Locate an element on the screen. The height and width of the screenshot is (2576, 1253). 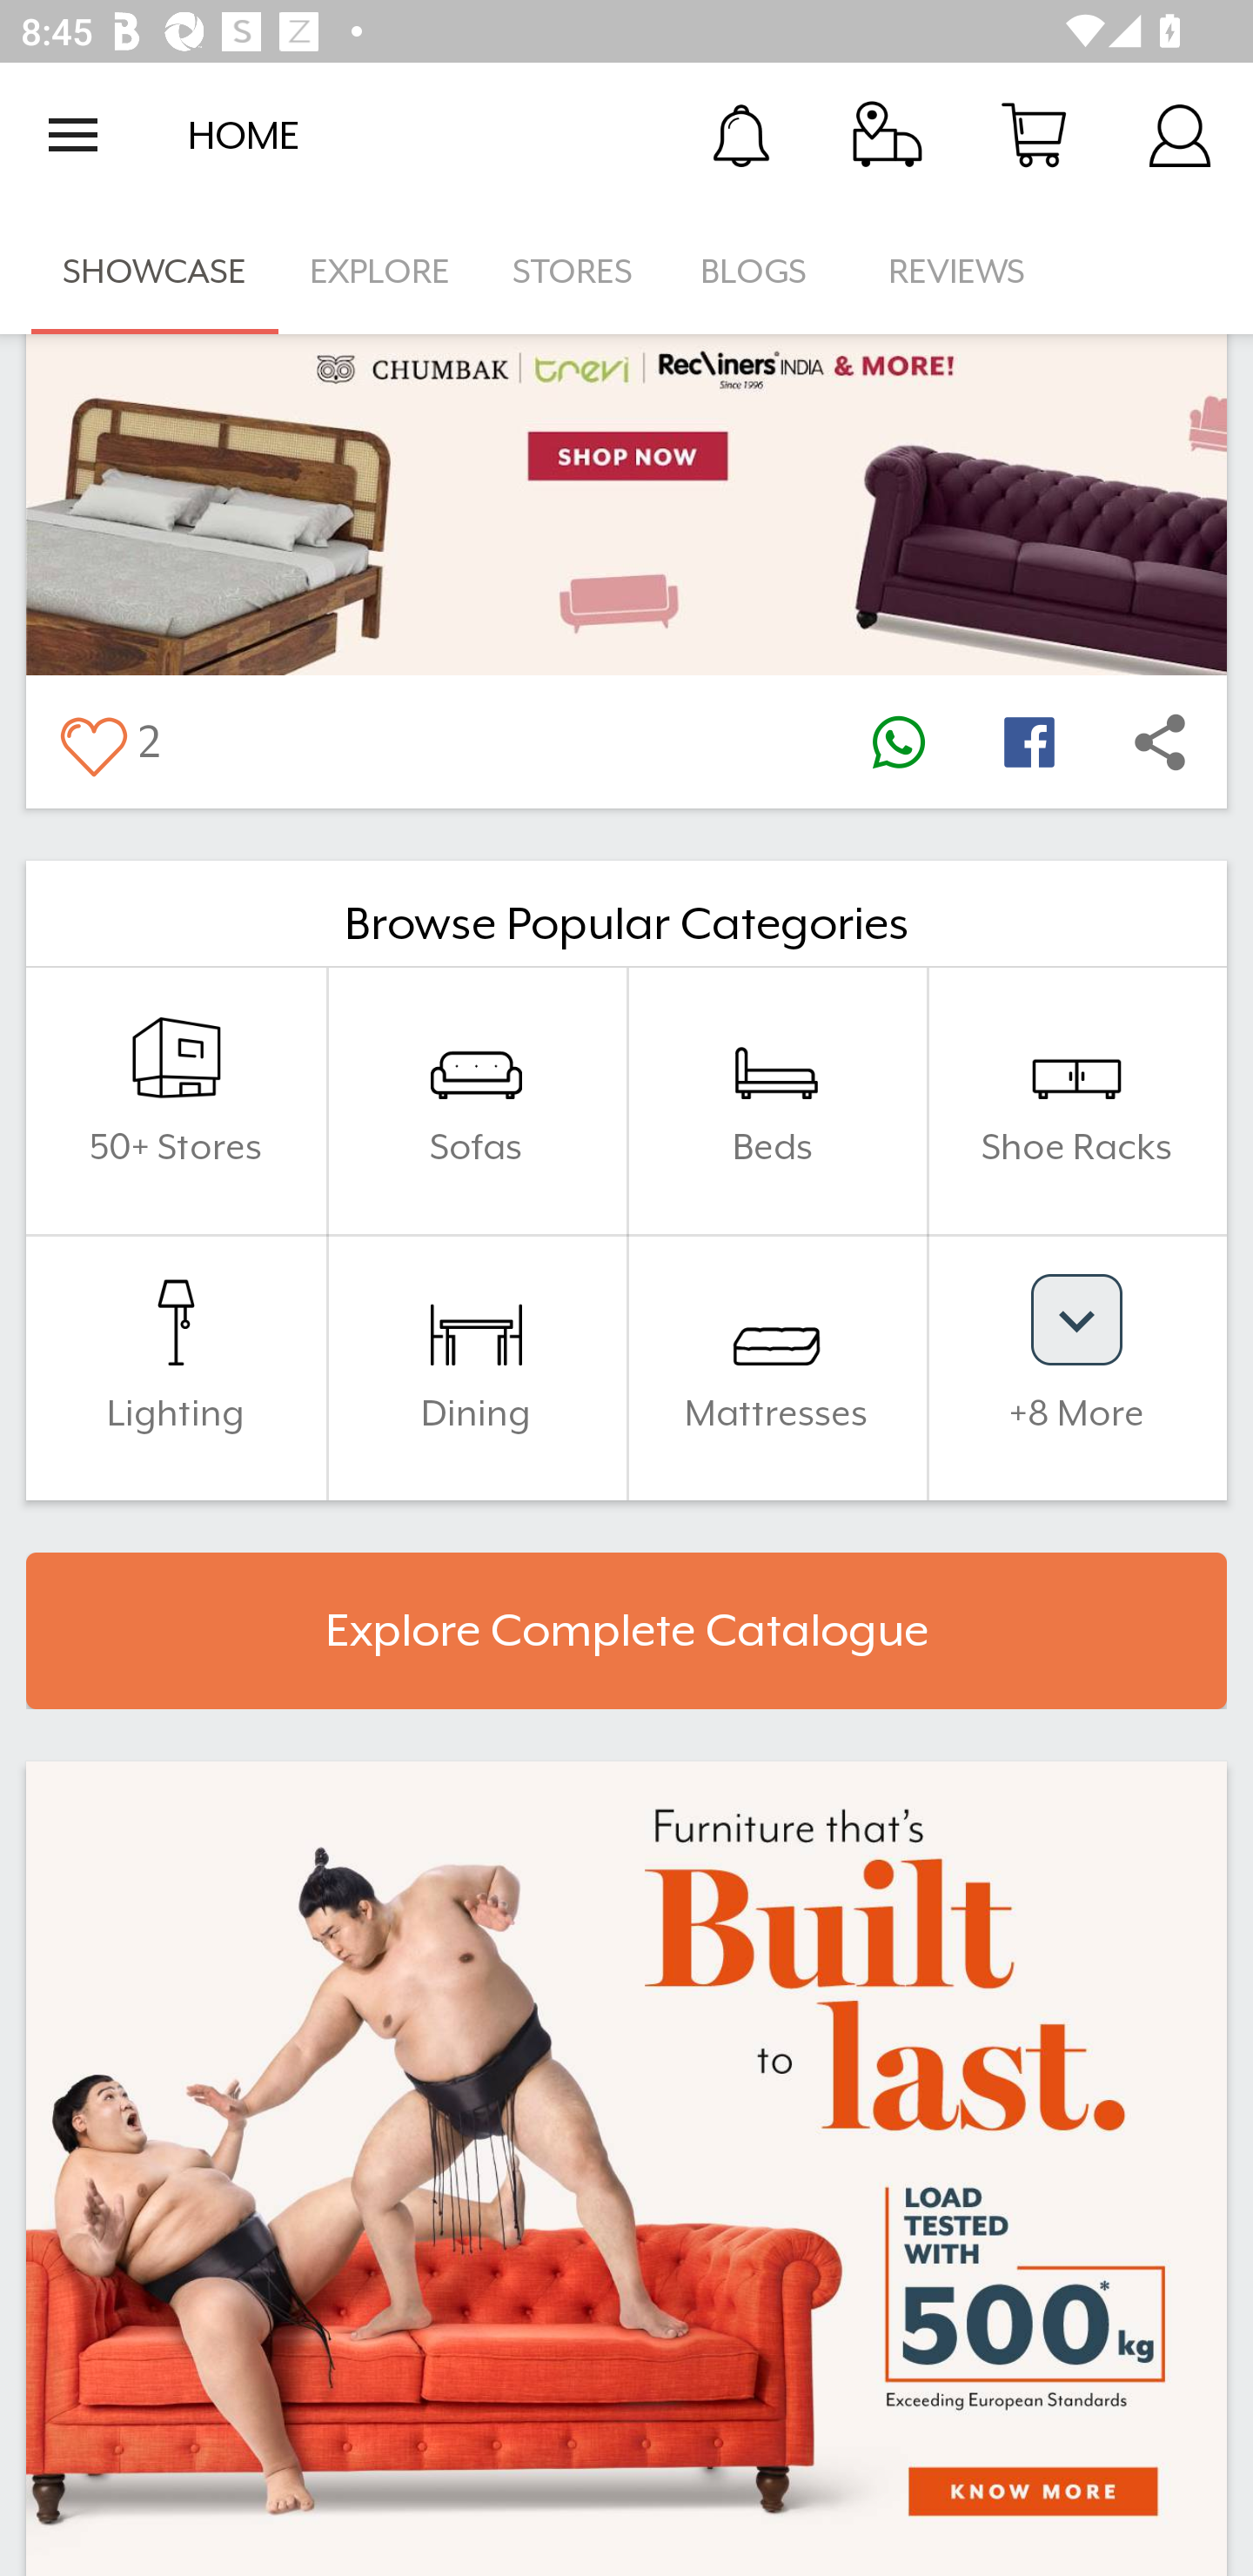
Cart is located at coordinates (1034, 134).